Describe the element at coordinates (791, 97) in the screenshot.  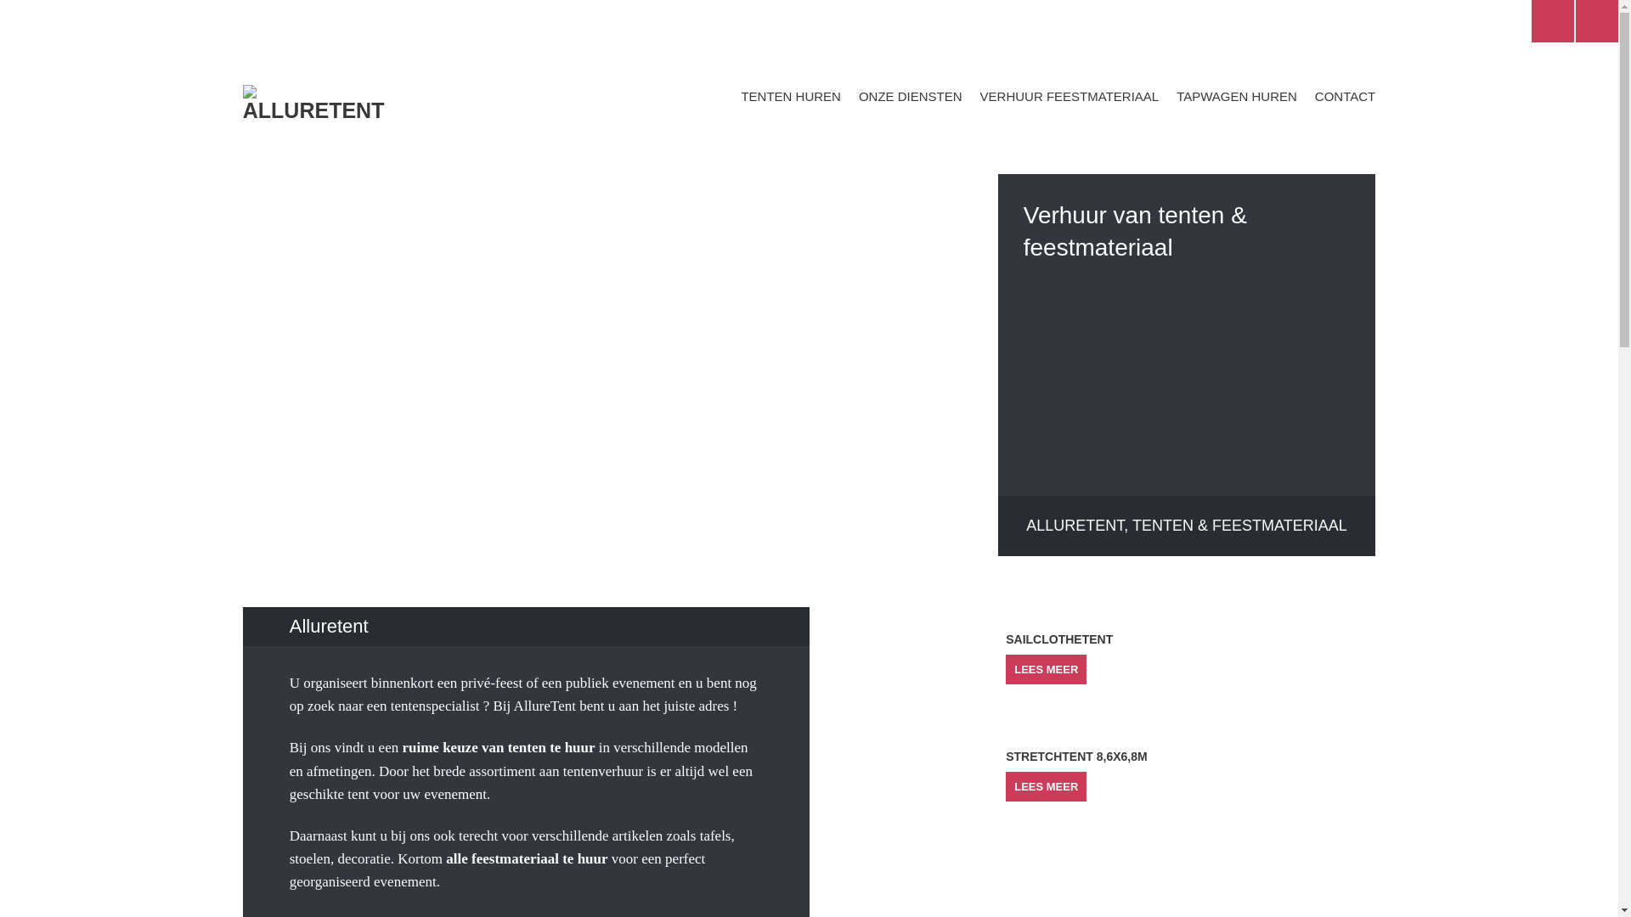
I see `TENTEN HUREN` at that location.